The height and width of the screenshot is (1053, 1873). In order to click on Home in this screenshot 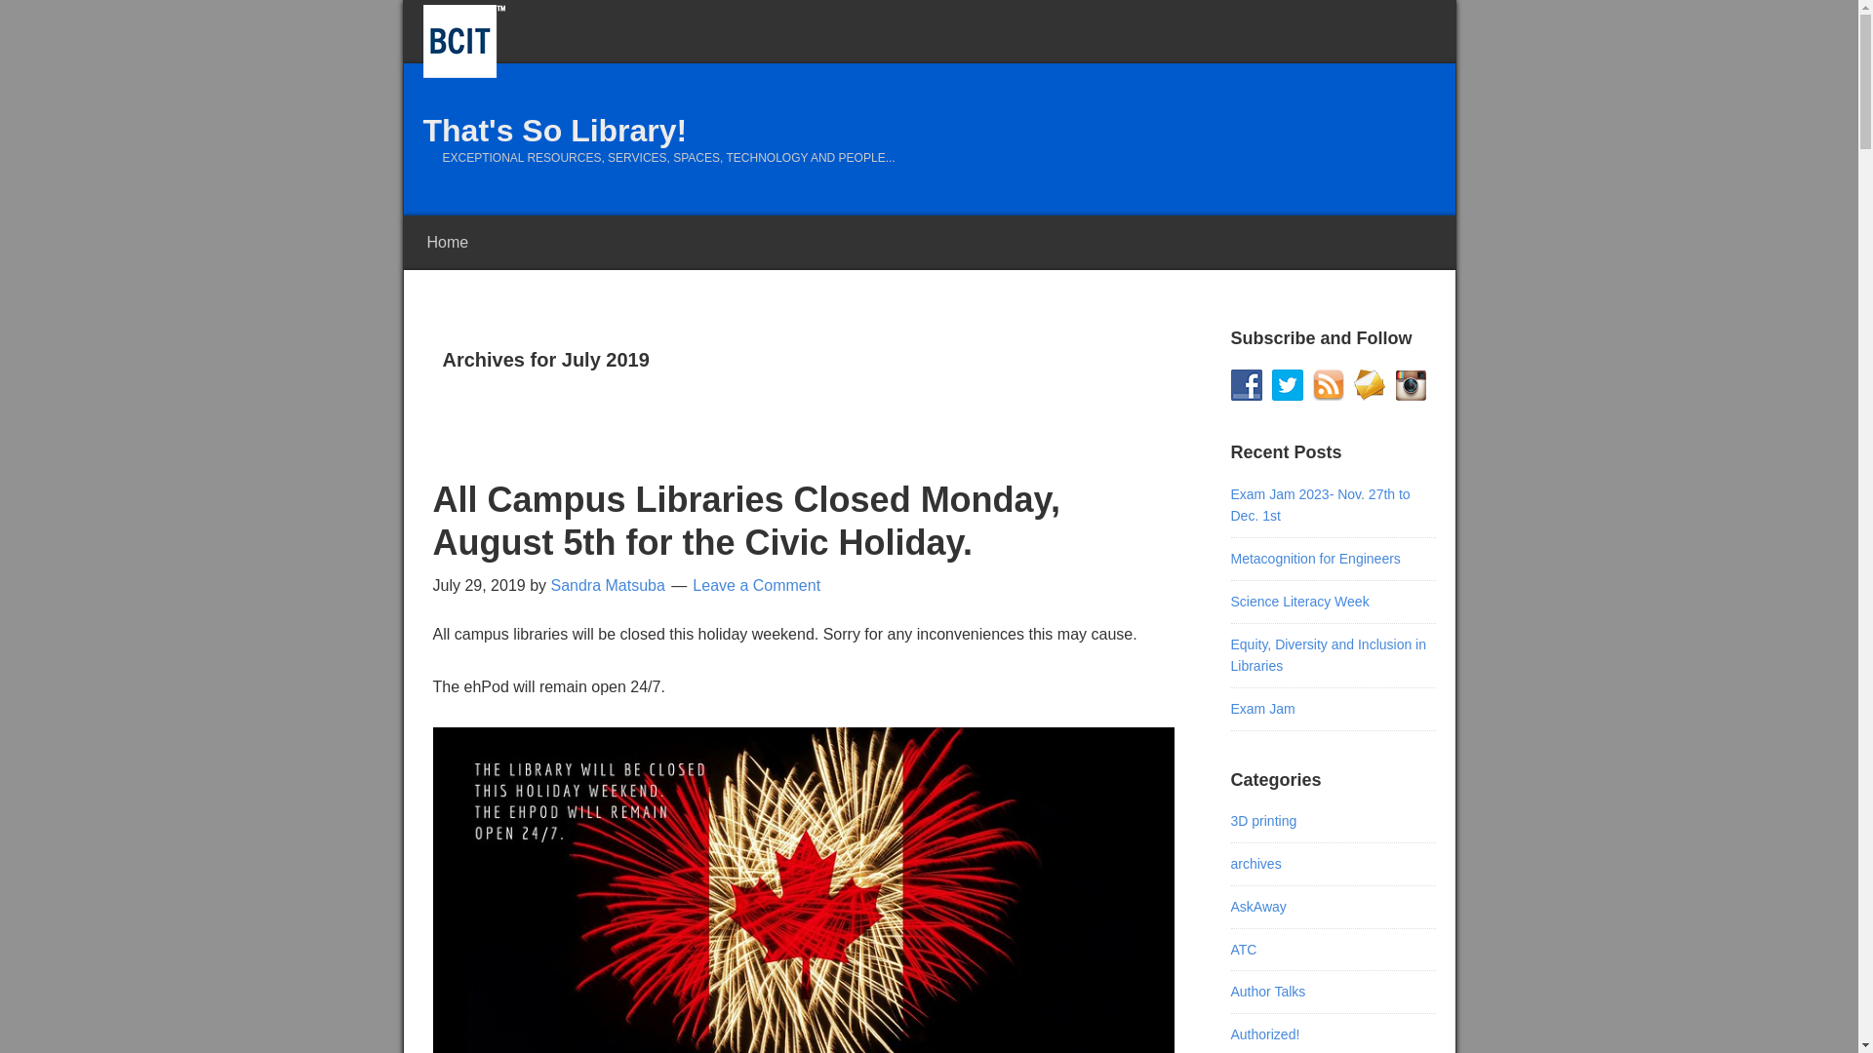, I will do `click(448, 243)`.